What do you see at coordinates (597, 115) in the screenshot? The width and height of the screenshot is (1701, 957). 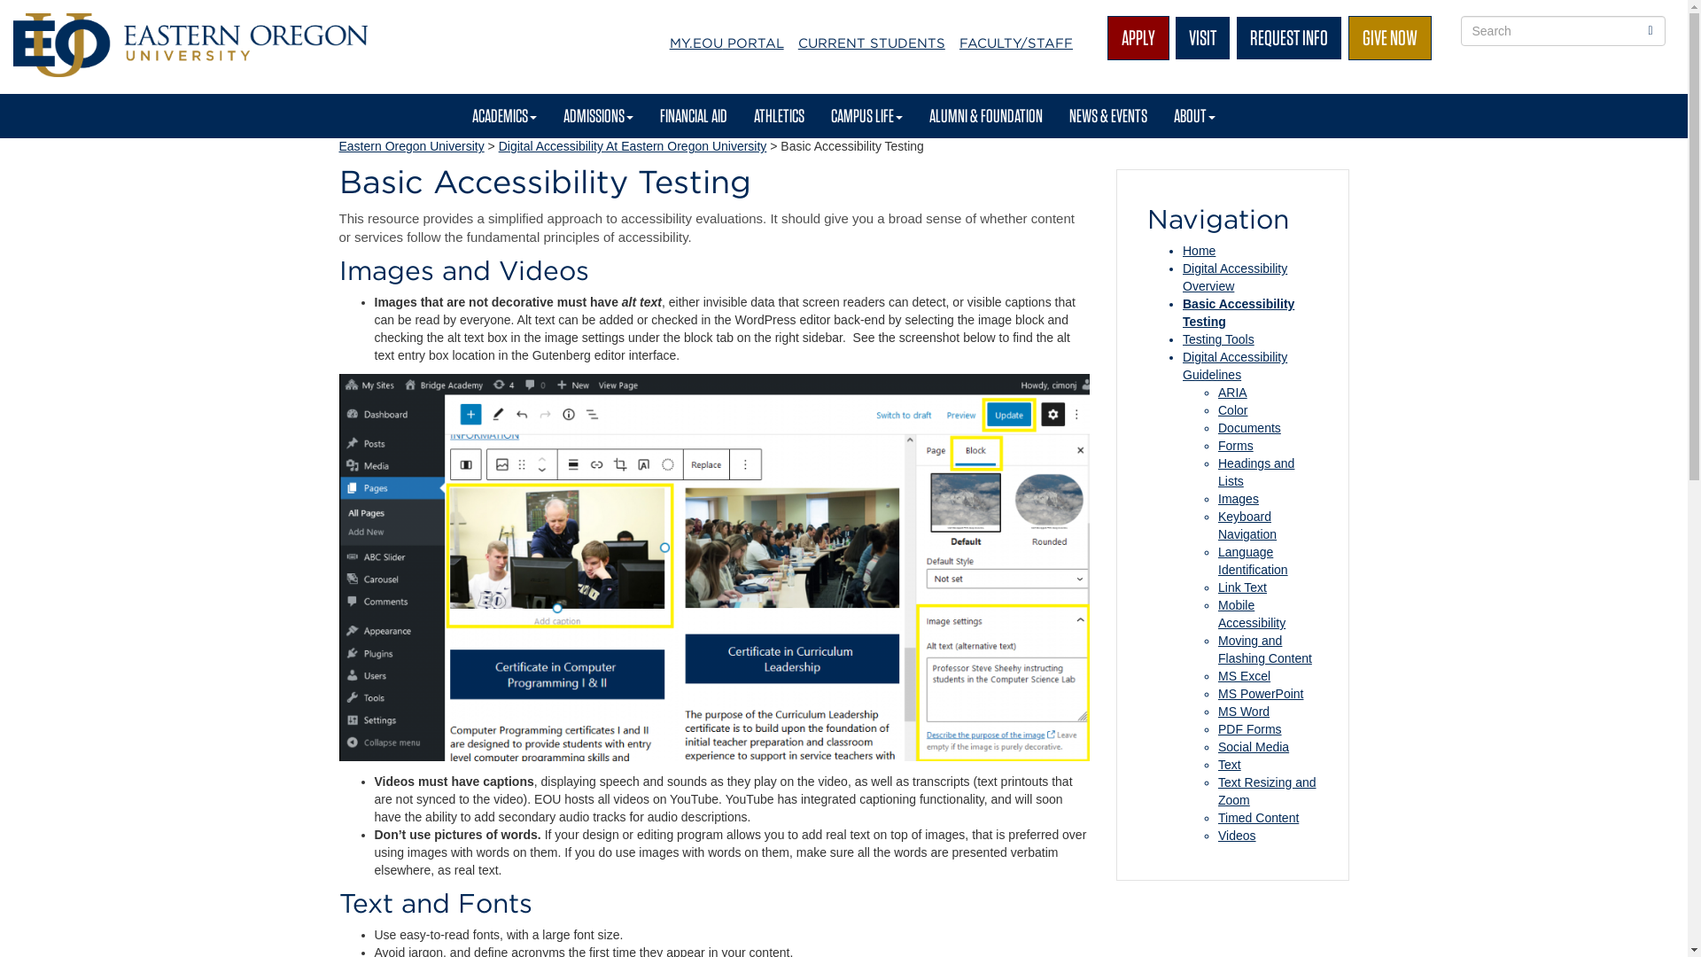 I see `ADMISSIONS` at bounding box center [597, 115].